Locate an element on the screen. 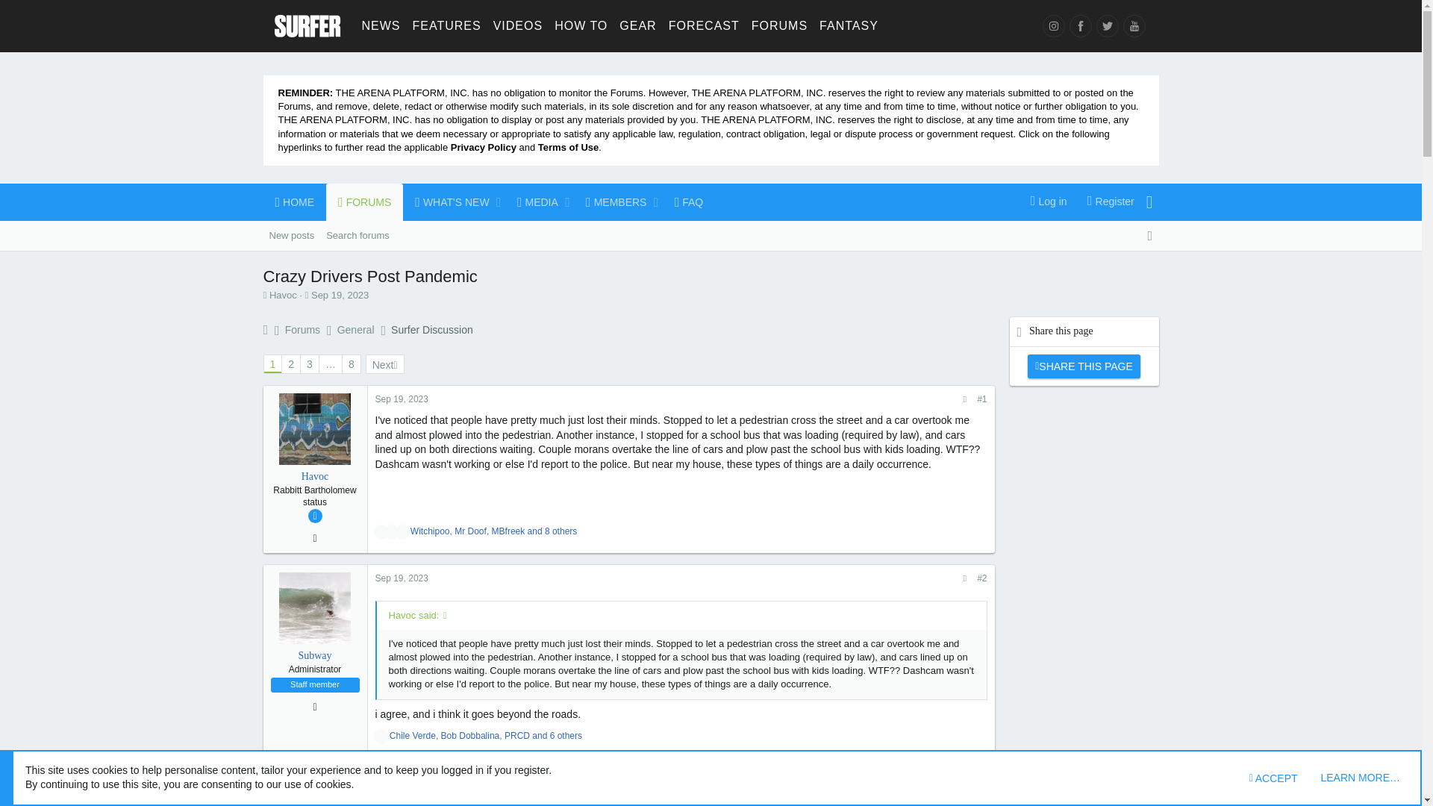 This screenshot has width=1433, height=806. Terms of Use is located at coordinates (569, 148).